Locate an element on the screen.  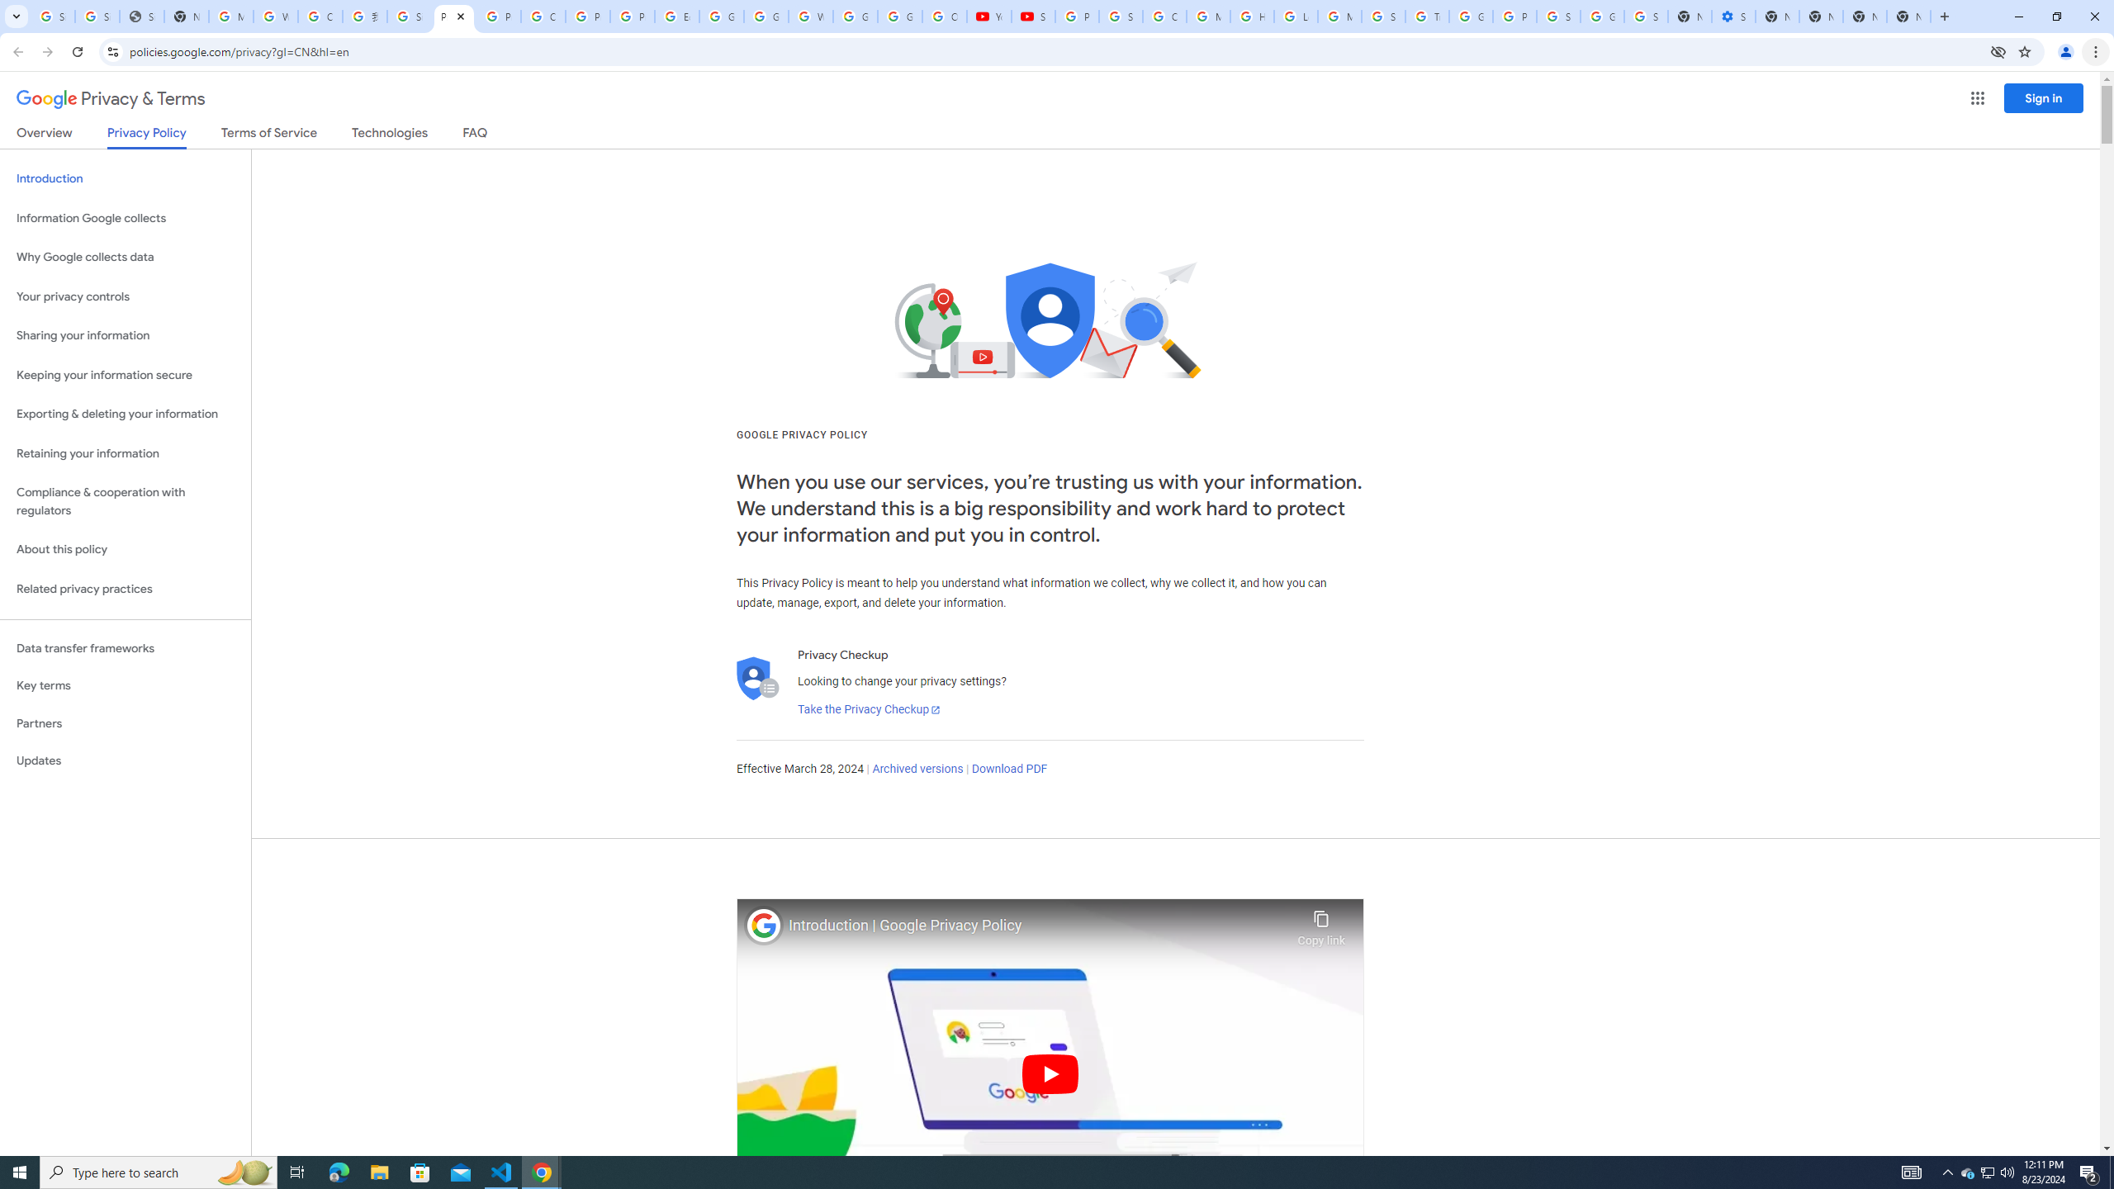
Technologies is located at coordinates (390, 135).